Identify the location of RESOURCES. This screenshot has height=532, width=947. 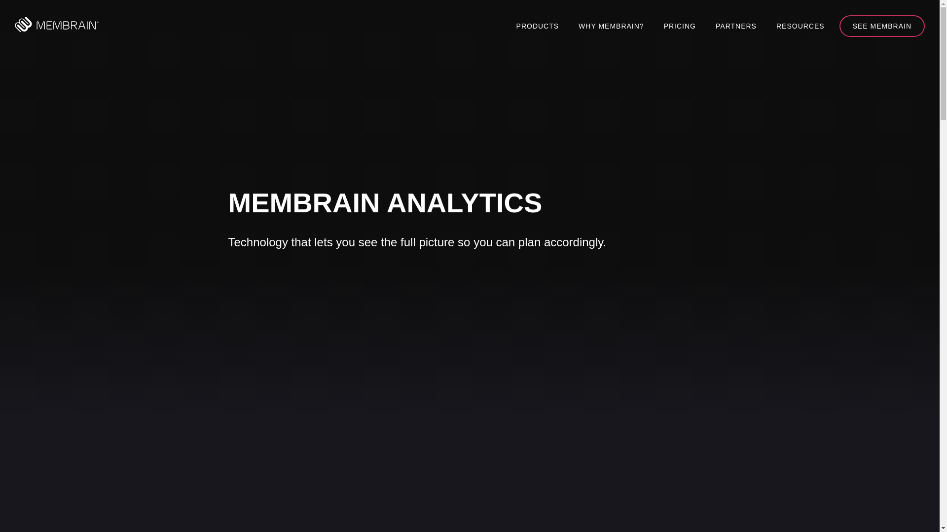
(800, 26).